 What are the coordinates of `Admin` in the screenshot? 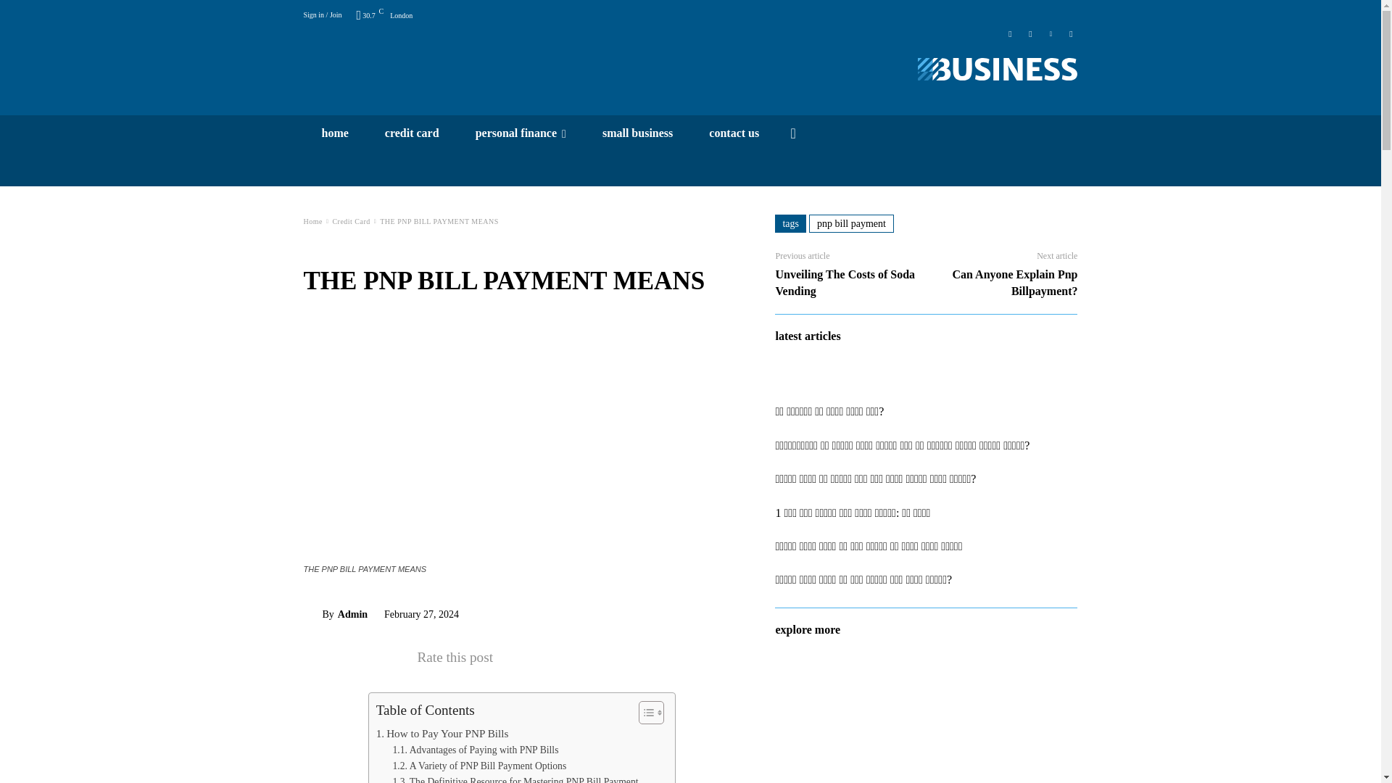 It's located at (312, 615).